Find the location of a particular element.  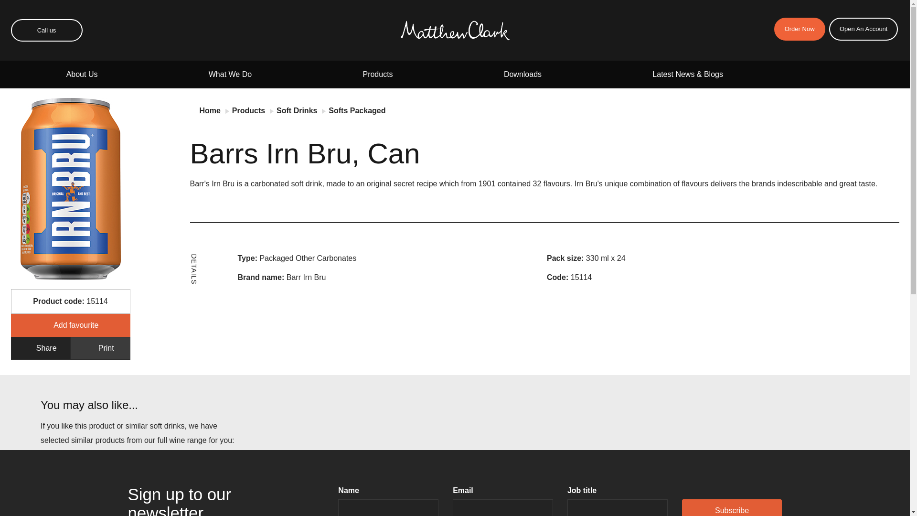

Order Now is located at coordinates (800, 29).